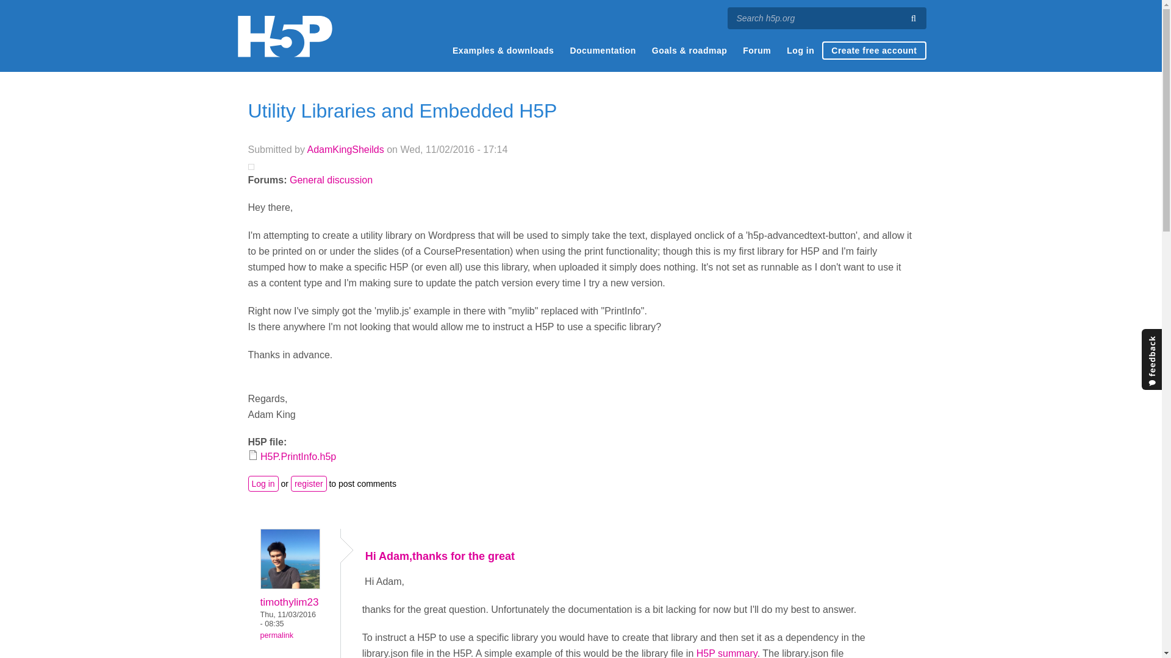 The image size is (1171, 658). I want to click on Front page, so click(284, 36).